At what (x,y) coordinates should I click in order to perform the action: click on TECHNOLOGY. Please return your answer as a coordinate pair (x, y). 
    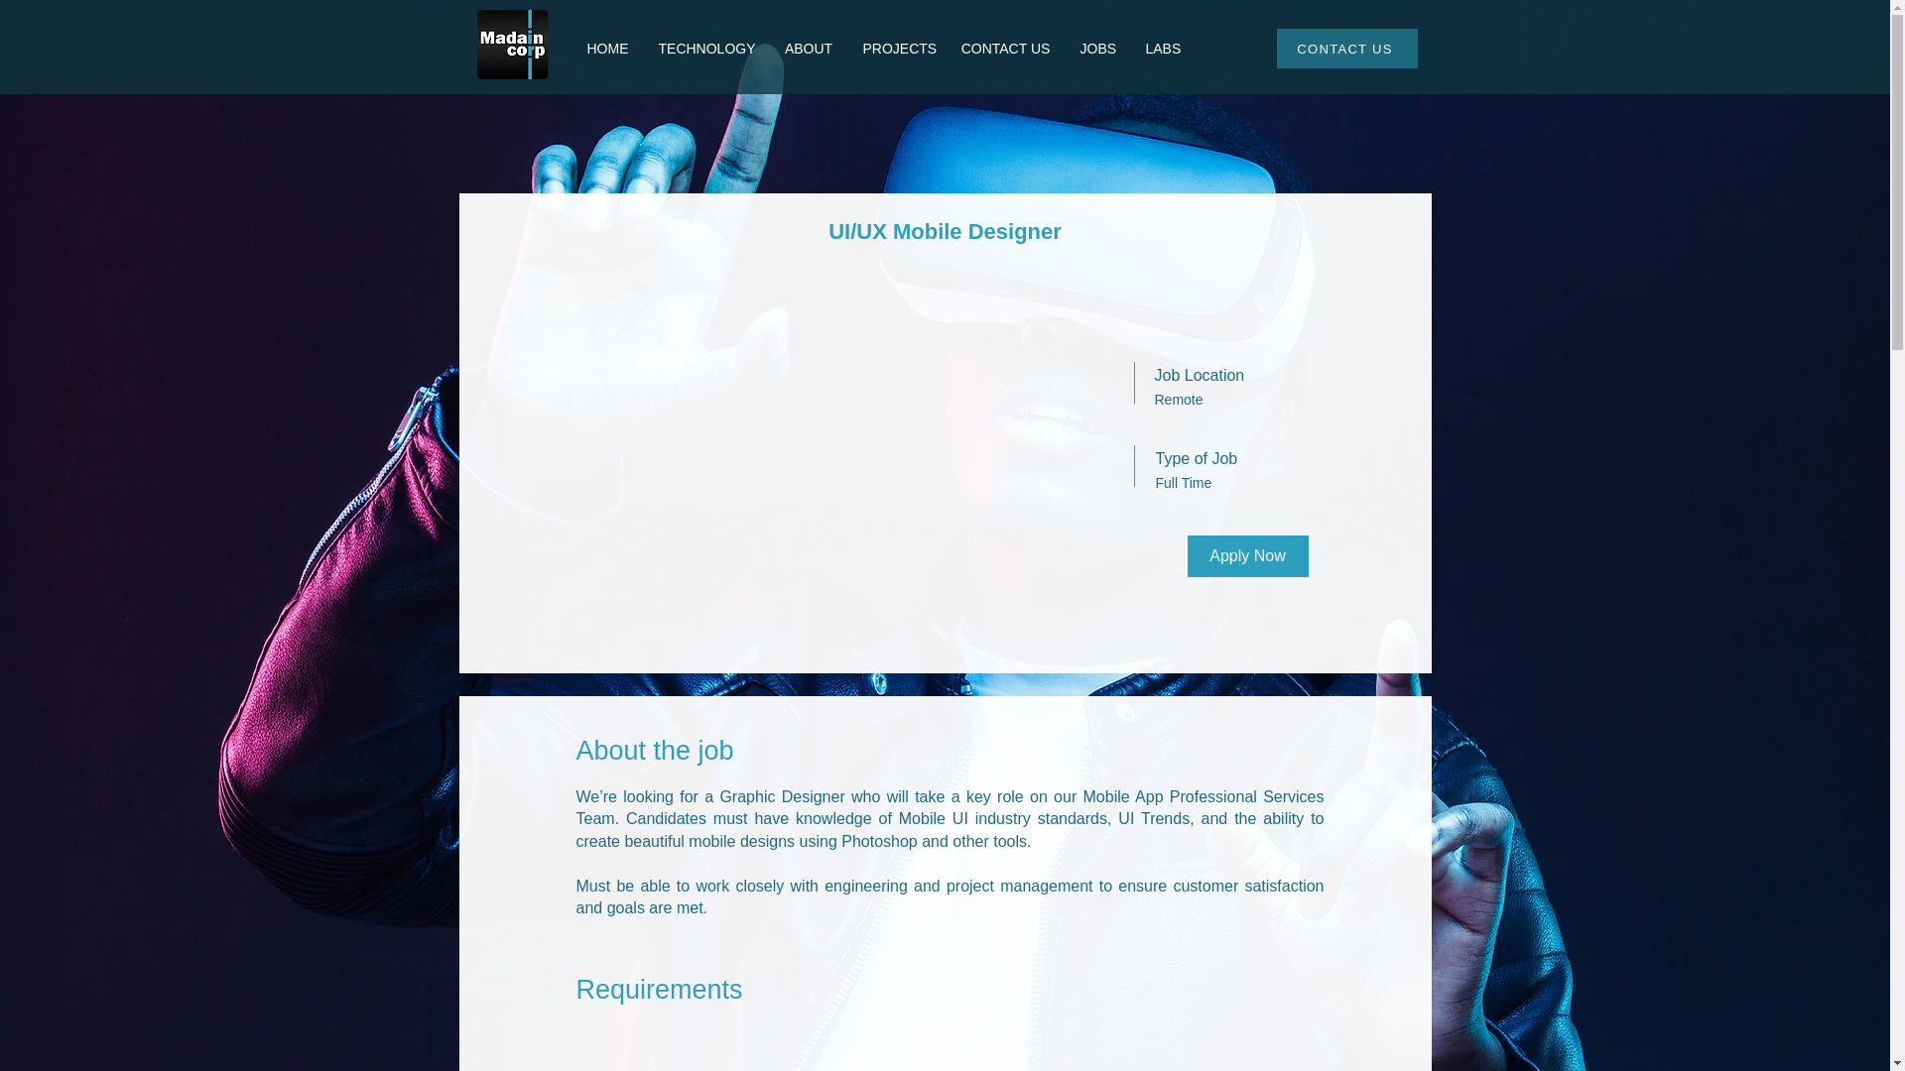
    Looking at the image, I should click on (706, 48).